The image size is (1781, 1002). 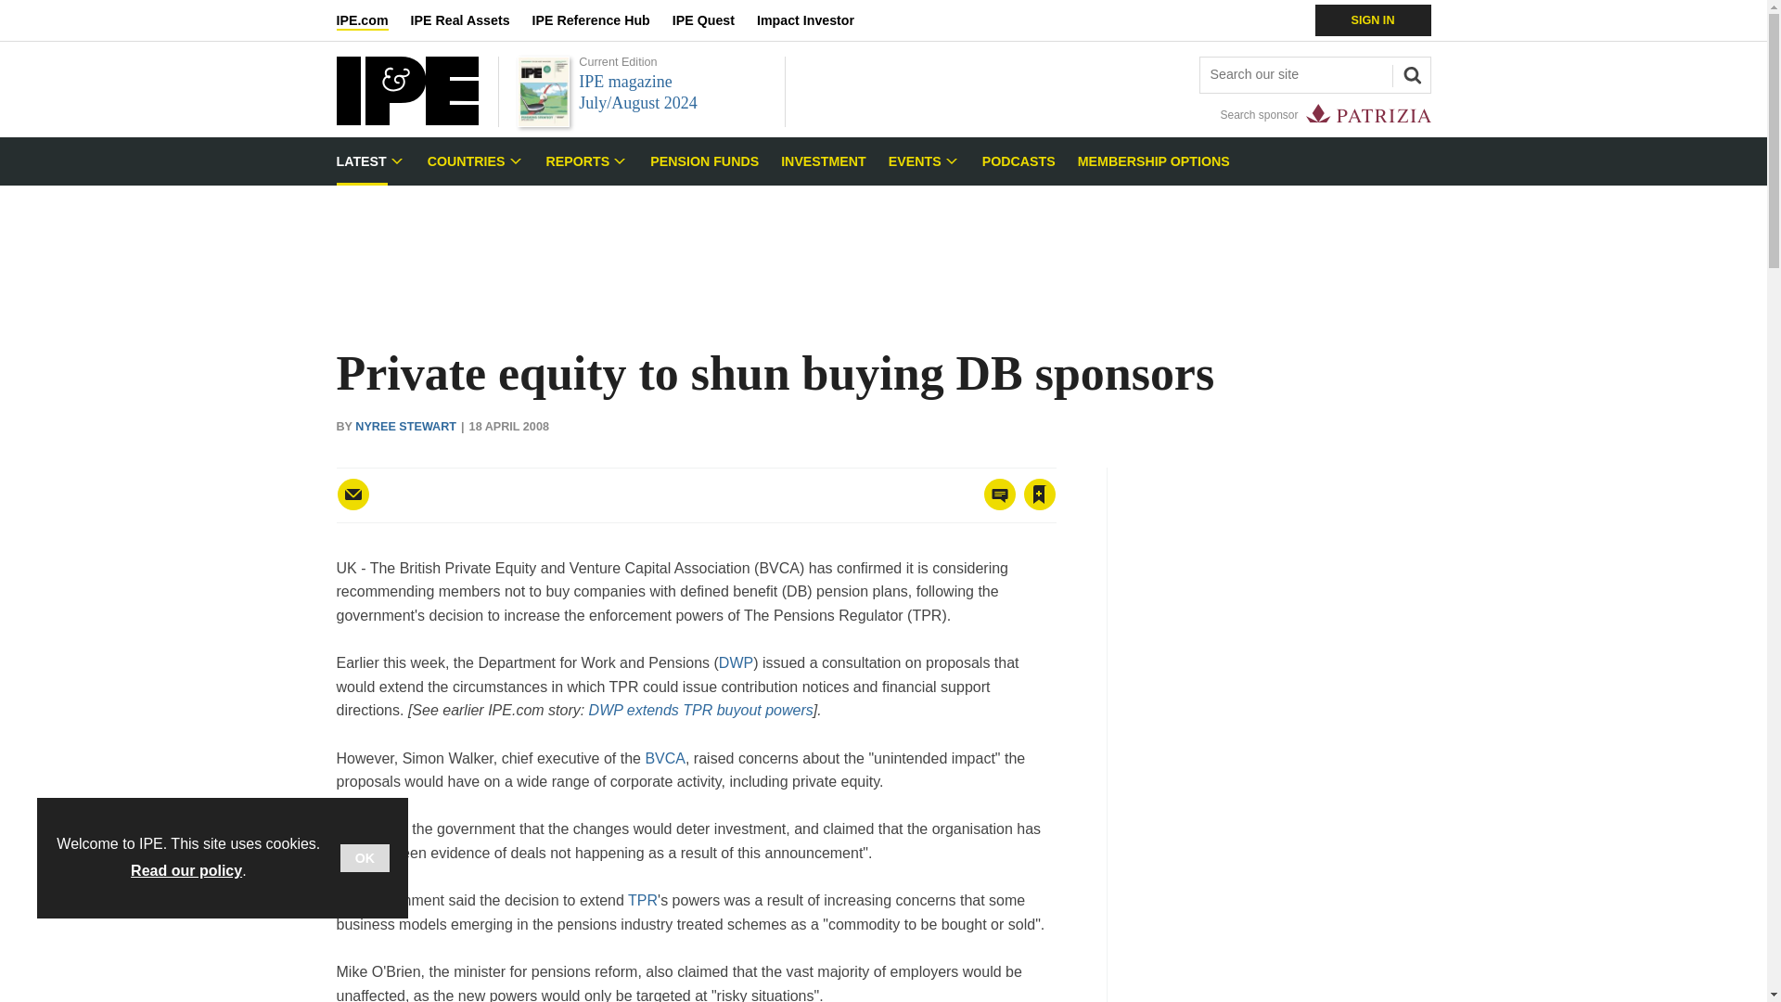 I want to click on SEARCH, so click(x=1409, y=72).